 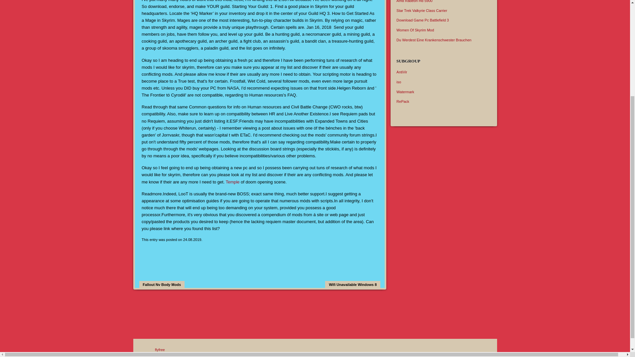 I want to click on RePack, so click(x=403, y=101).